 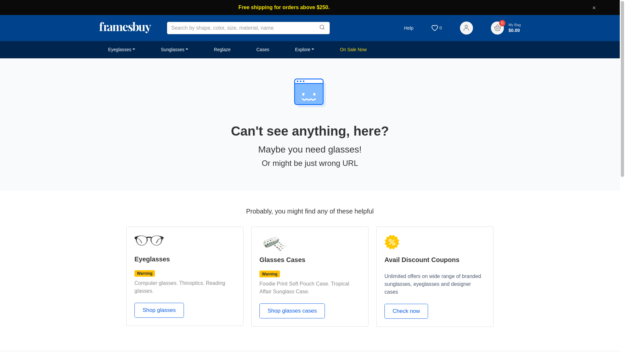 What do you see at coordinates (122, 50) in the screenshot?
I see `Eyeglasses` at bounding box center [122, 50].